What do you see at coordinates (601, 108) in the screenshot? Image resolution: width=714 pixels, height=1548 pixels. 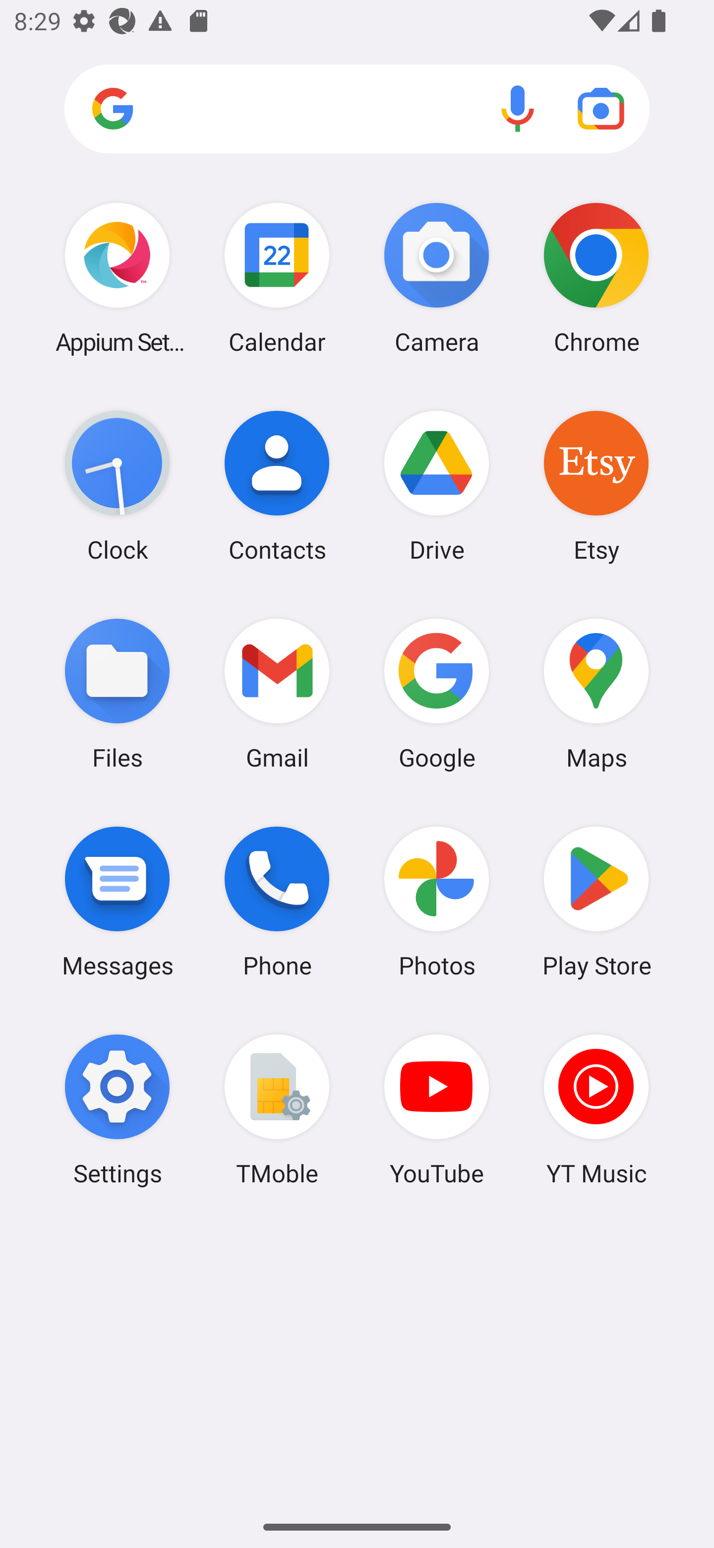 I see `Google Lens` at bounding box center [601, 108].